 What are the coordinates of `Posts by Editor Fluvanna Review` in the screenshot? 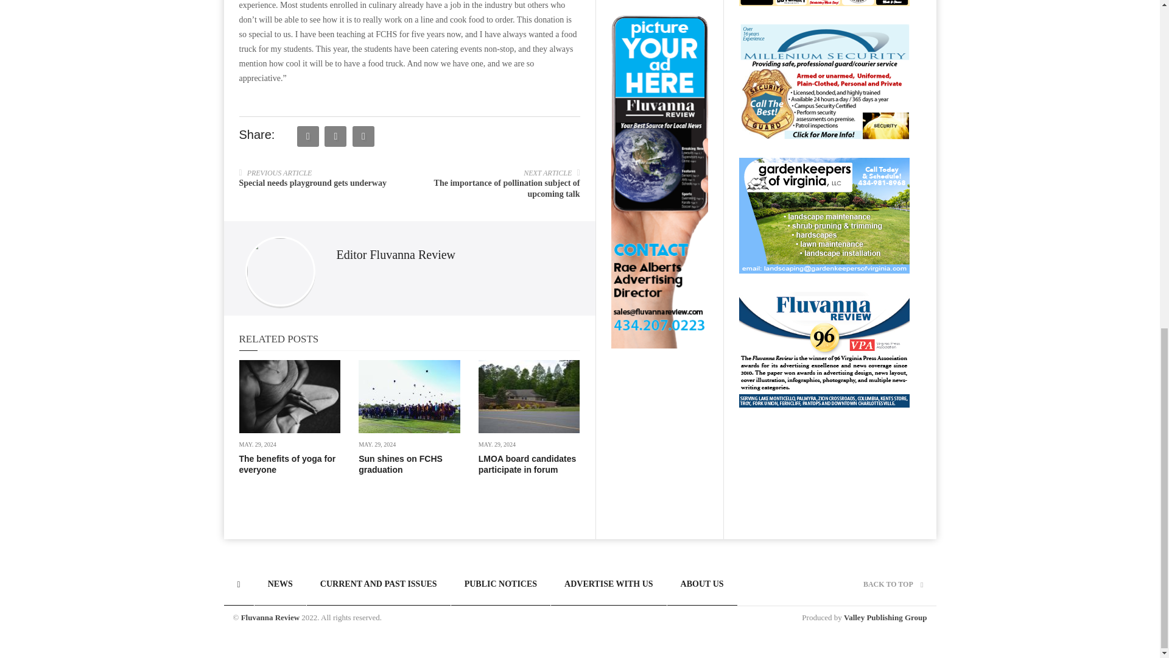 It's located at (396, 255).